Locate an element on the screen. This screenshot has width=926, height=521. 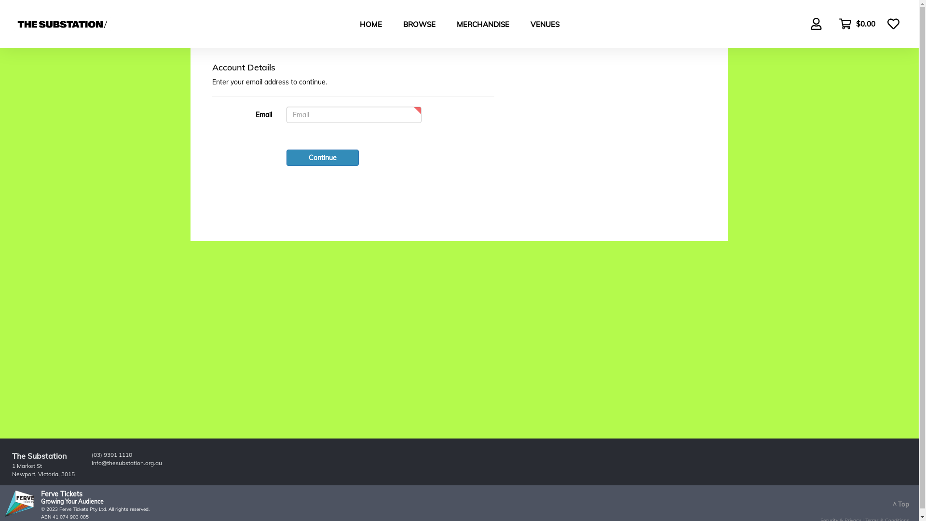
^ Top is located at coordinates (901, 504).